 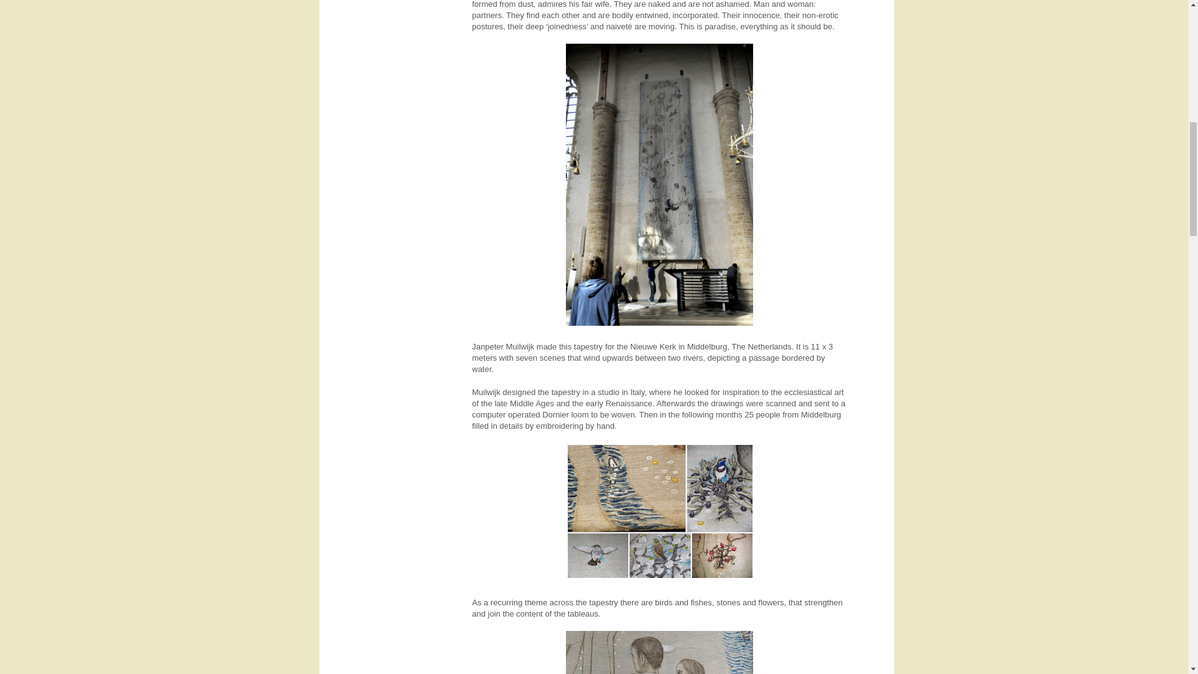 I want to click on Click on image to view the original size, so click(x=659, y=652).